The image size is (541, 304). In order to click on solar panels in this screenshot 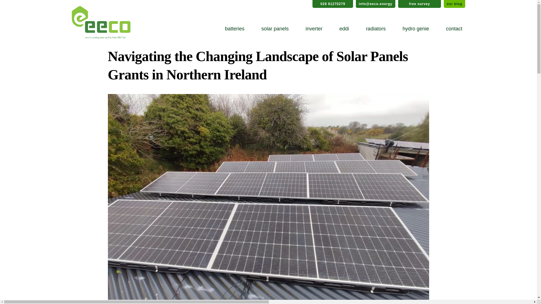, I will do `click(275, 28)`.